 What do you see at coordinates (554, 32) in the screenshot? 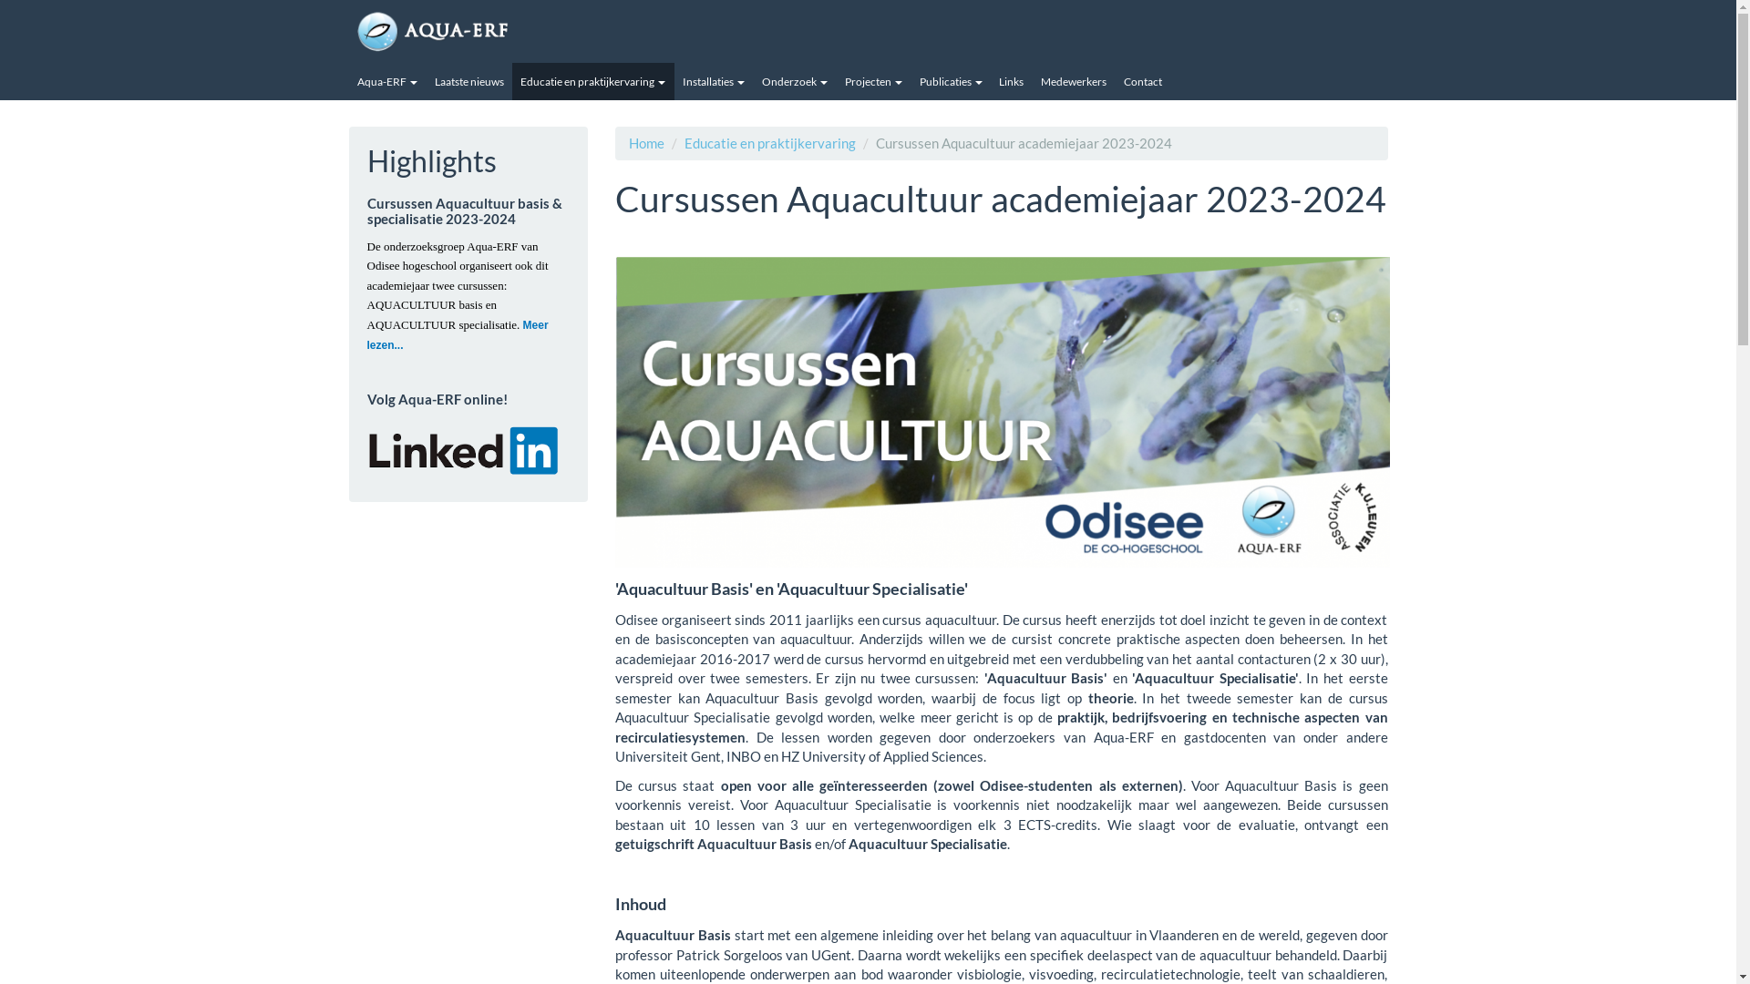
I see `Home` at bounding box center [554, 32].